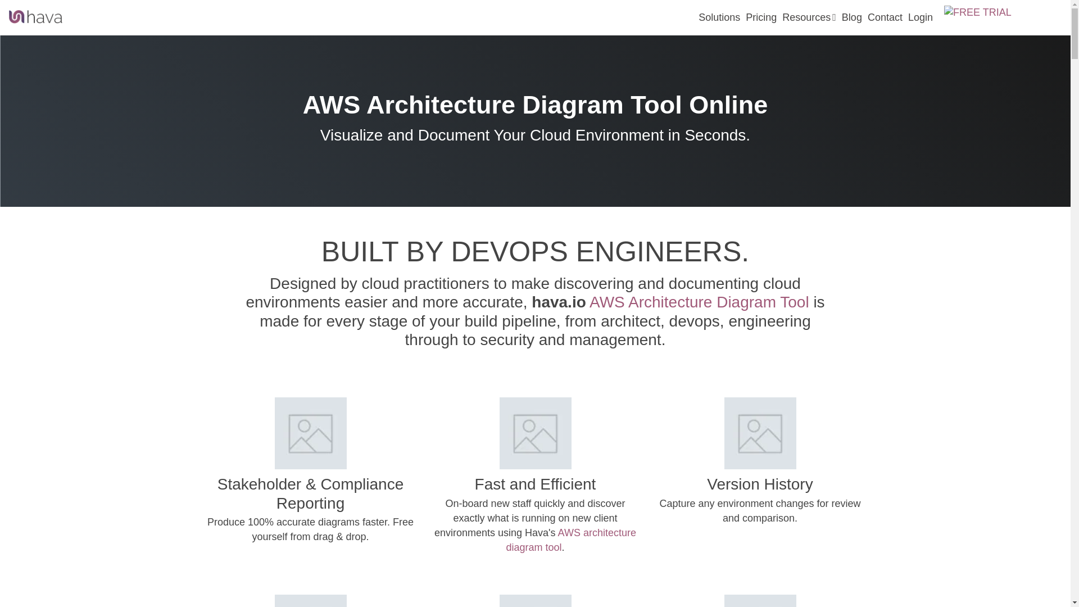 Image resolution: width=1079 pixels, height=607 pixels. What do you see at coordinates (809, 17) in the screenshot?
I see `Resources` at bounding box center [809, 17].